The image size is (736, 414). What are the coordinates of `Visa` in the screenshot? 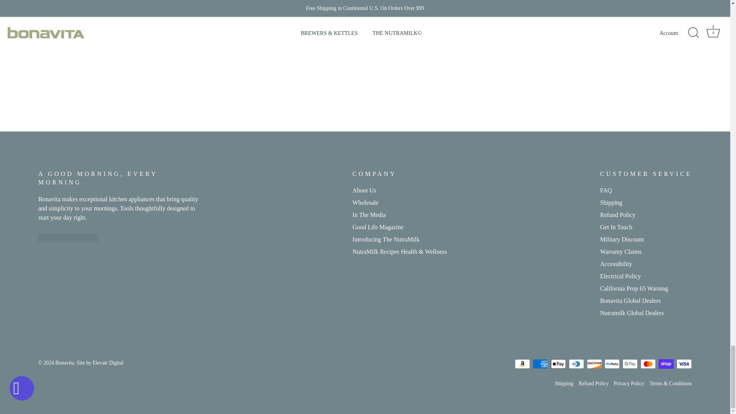 It's located at (684, 364).